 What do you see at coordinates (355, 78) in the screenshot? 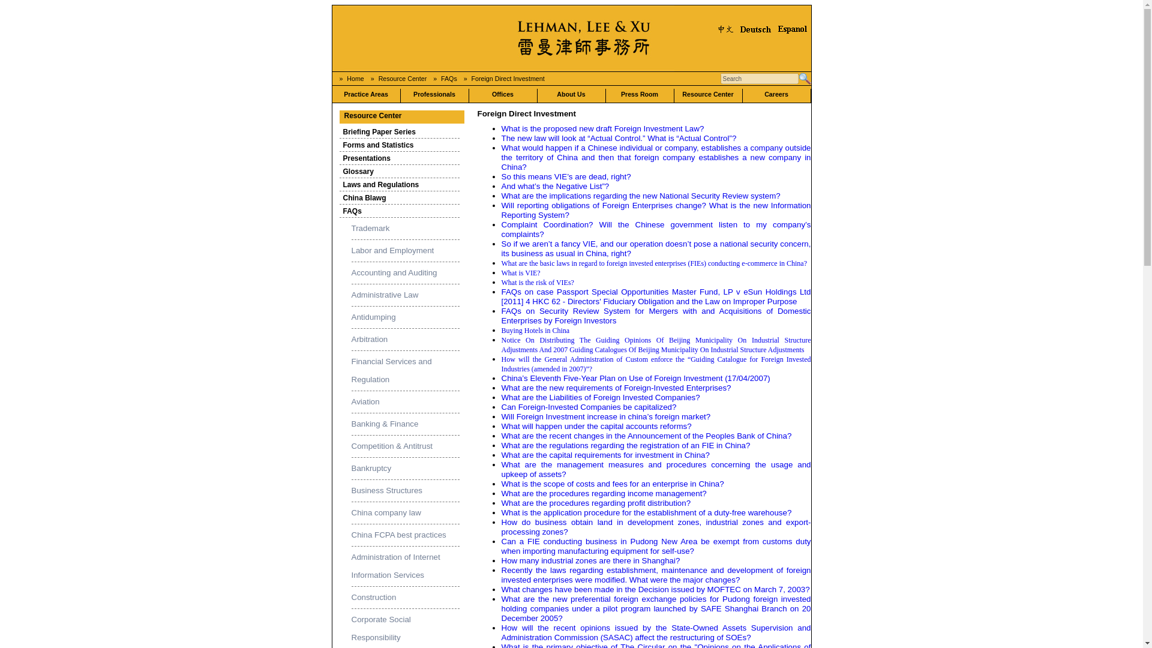
I see `Home` at bounding box center [355, 78].